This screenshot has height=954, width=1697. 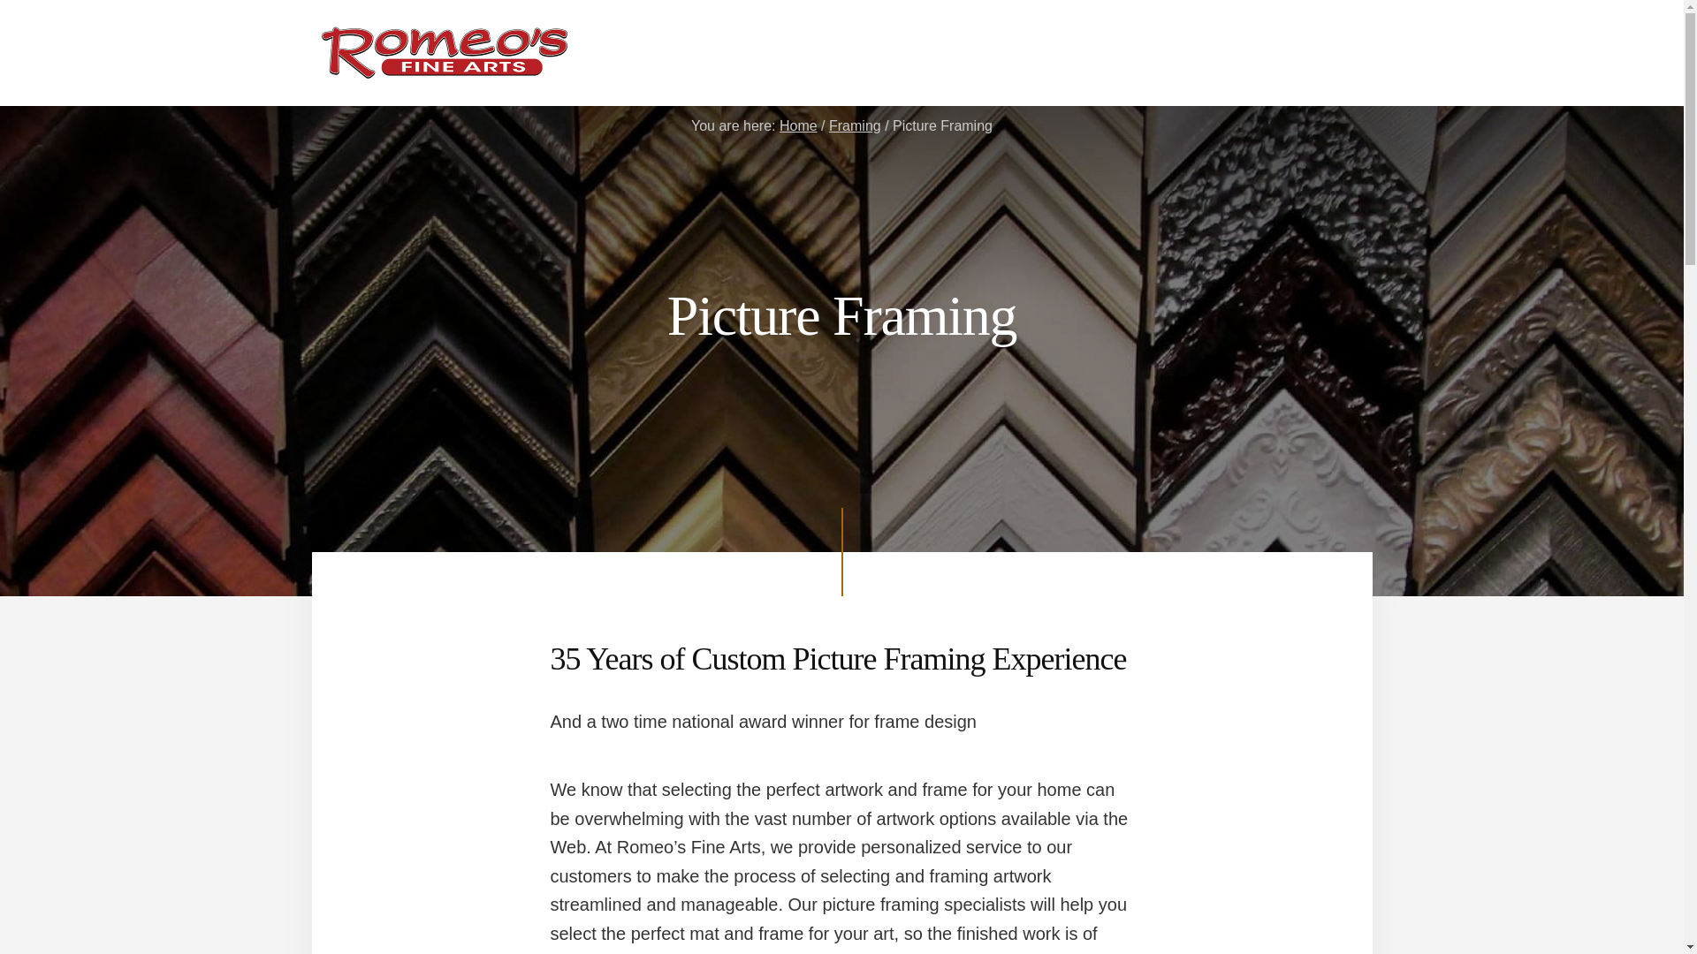 I want to click on Framing, so click(x=855, y=125).